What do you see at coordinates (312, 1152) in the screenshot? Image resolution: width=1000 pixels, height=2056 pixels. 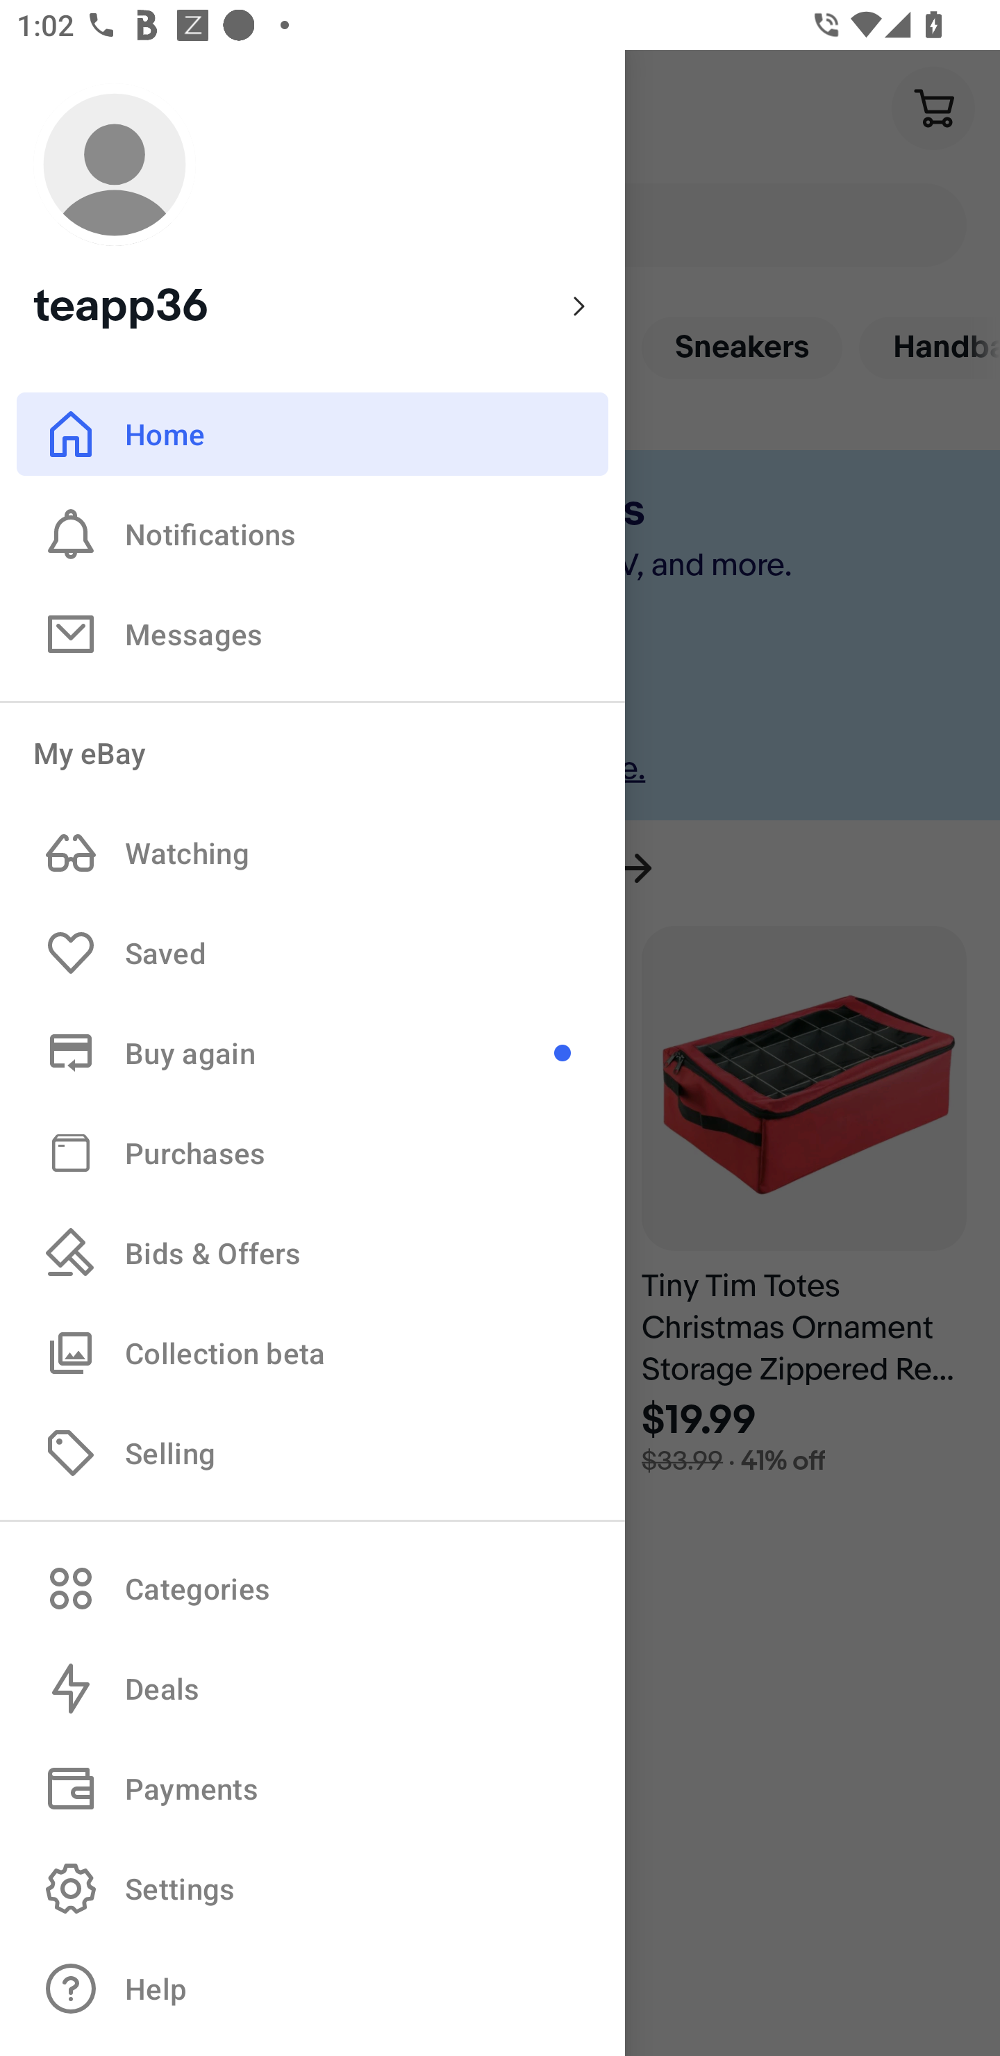 I see `Purchases` at bounding box center [312, 1152].